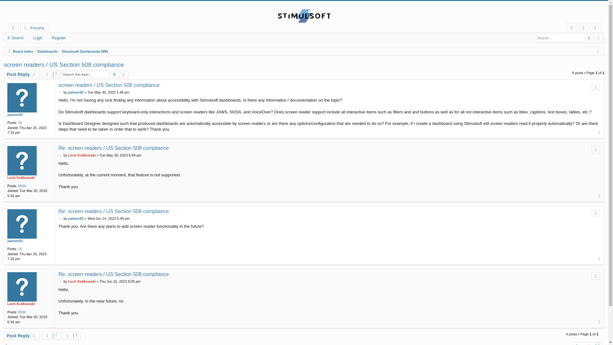 The height and width of the screenshot is (345, 613). What do you see at coordinates (76, 92) in the screenshot?
I see `palmer83` at bounding box center [76, 92].